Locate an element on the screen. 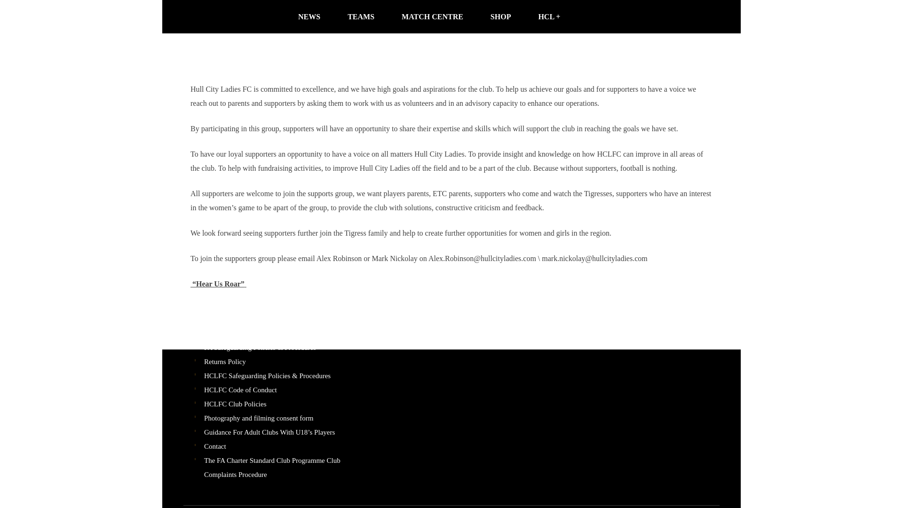 The height and width of the screenshot is (508, 903). MATCH CENTRE is located at coordinates (432, 17).